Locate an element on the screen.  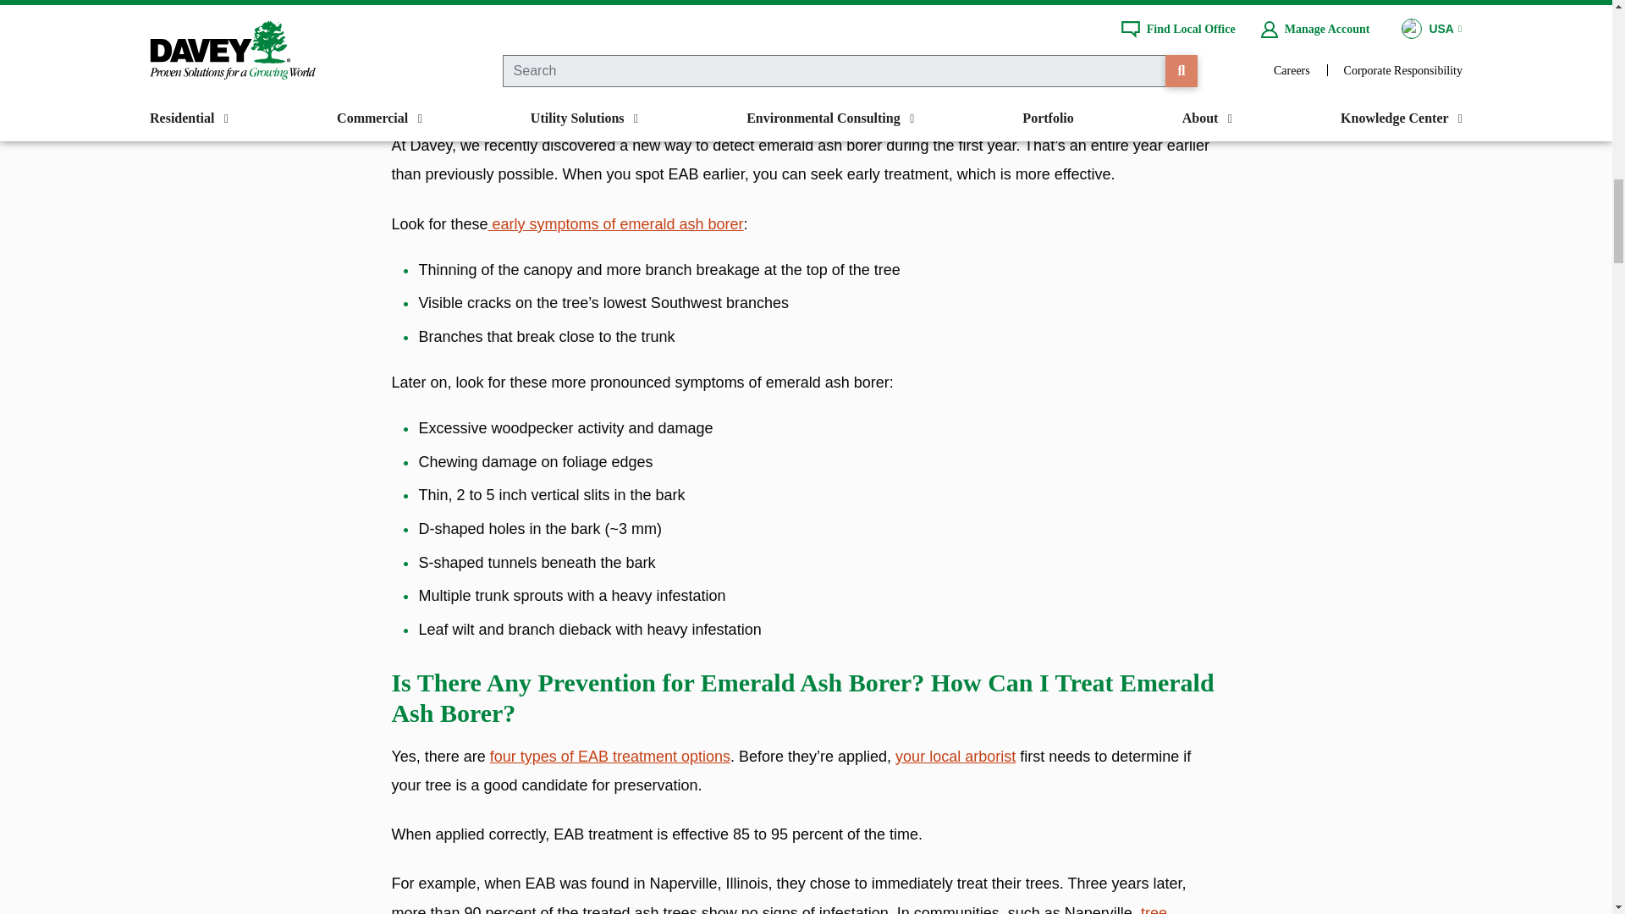
Protect Your Ash Trees: Spot the Early Signs of EAB is located at coordinates (614, 223).